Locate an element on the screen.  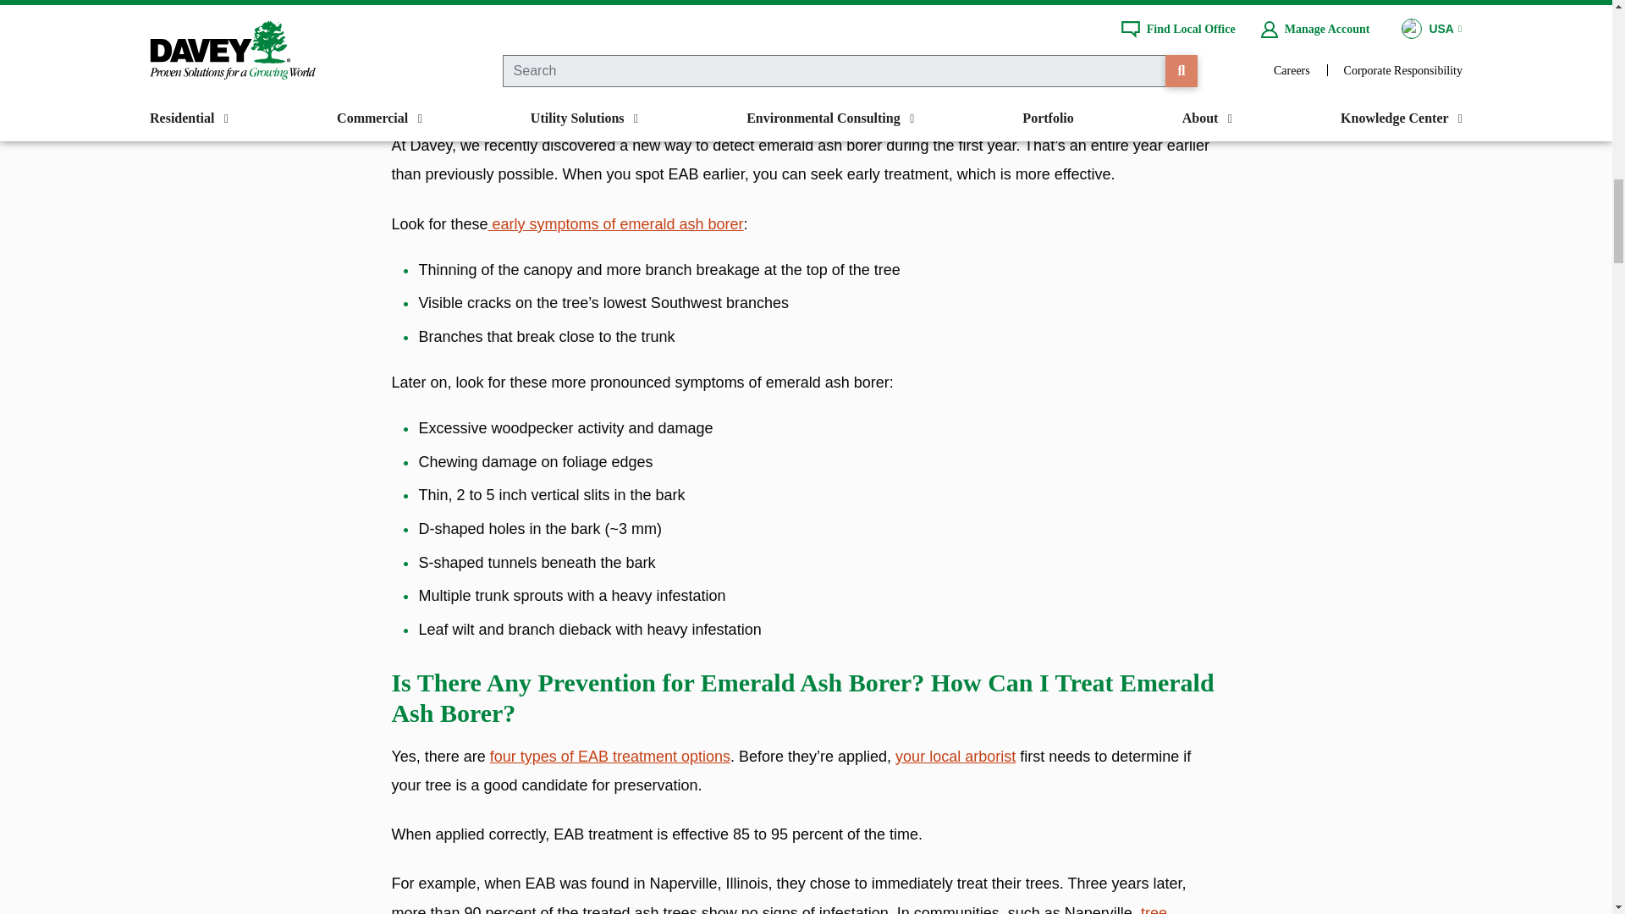
Protect Your Ash Trees: Spot the Early Signs of EAB is located at coordinates (614, 223).